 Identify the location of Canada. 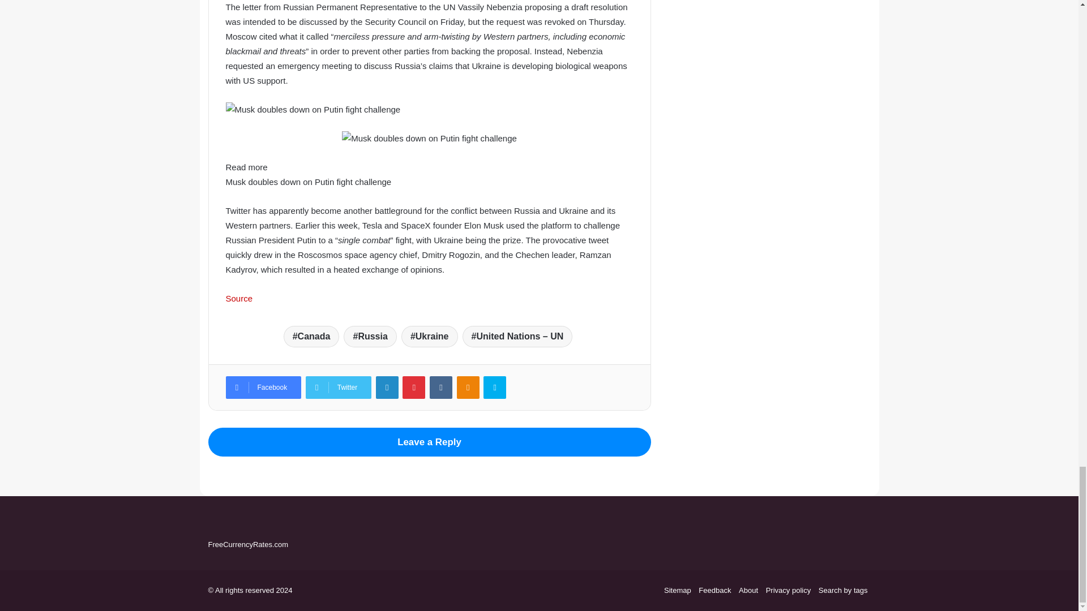
(311, 336).